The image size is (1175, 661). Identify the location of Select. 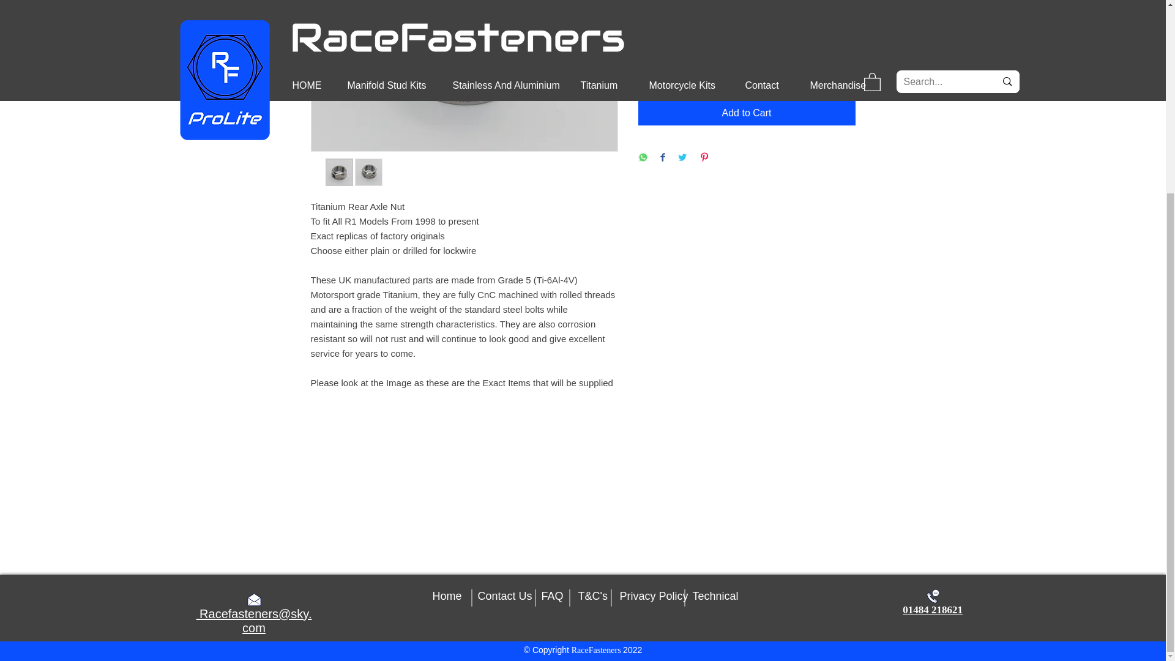
(747, 15).